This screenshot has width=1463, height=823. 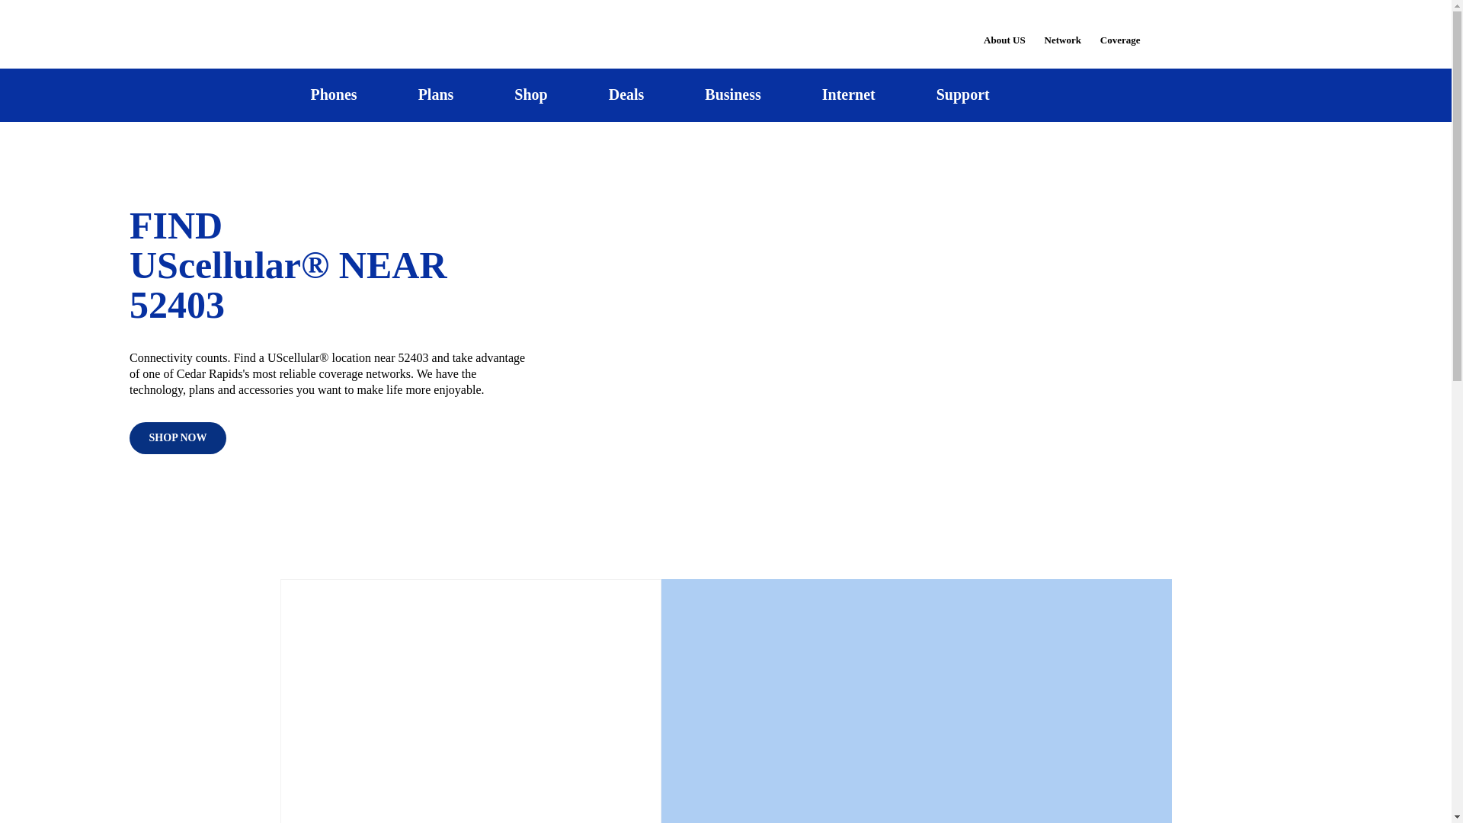 What do you see at coordinates (334, 94) in the screenshot?
I see `Phones` at bounding box center [334, 94].